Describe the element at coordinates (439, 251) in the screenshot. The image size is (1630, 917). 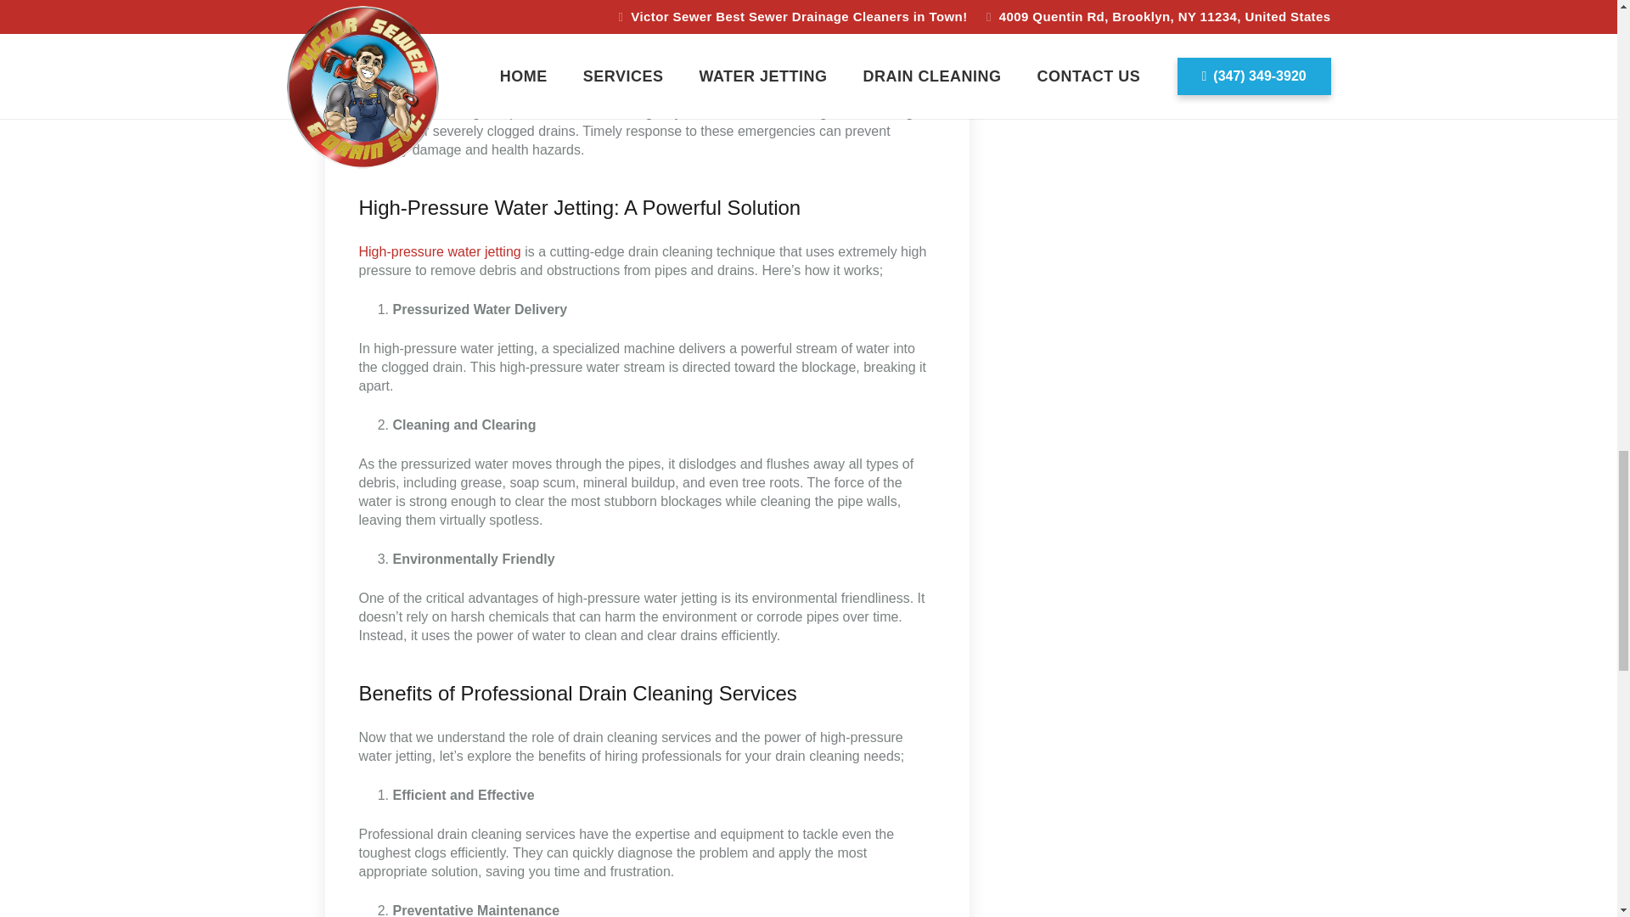
I see `High-pressure water jetting` at that location.